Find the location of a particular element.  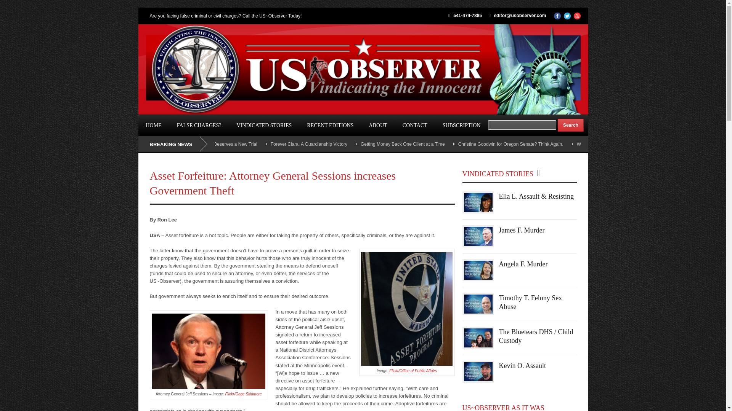

Forever Clara: A Guardianship Victory is located at coordinates (309, 144).